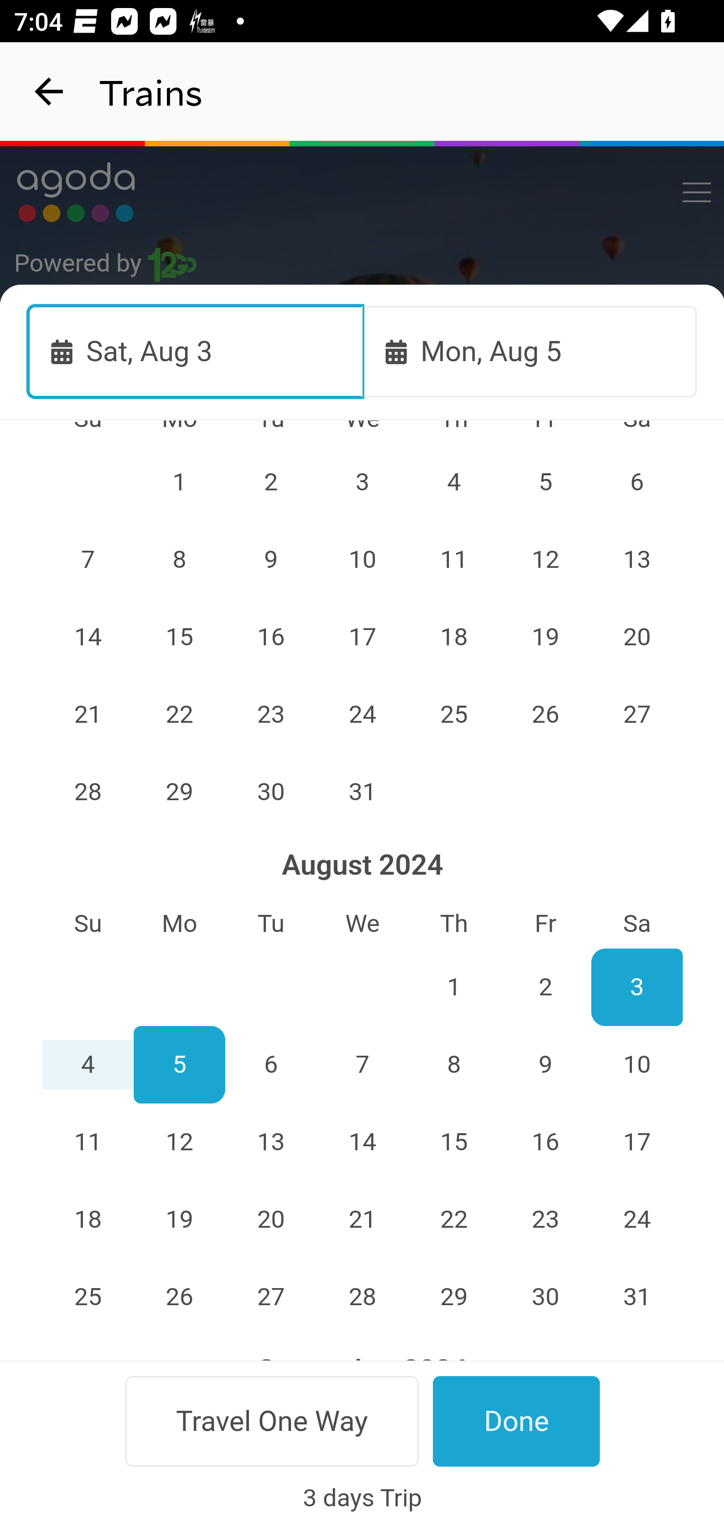 This screenshot has height=1529, width=724. Describe the element at coordinates (545, 481) in the screenshot. I see `5` at that location.